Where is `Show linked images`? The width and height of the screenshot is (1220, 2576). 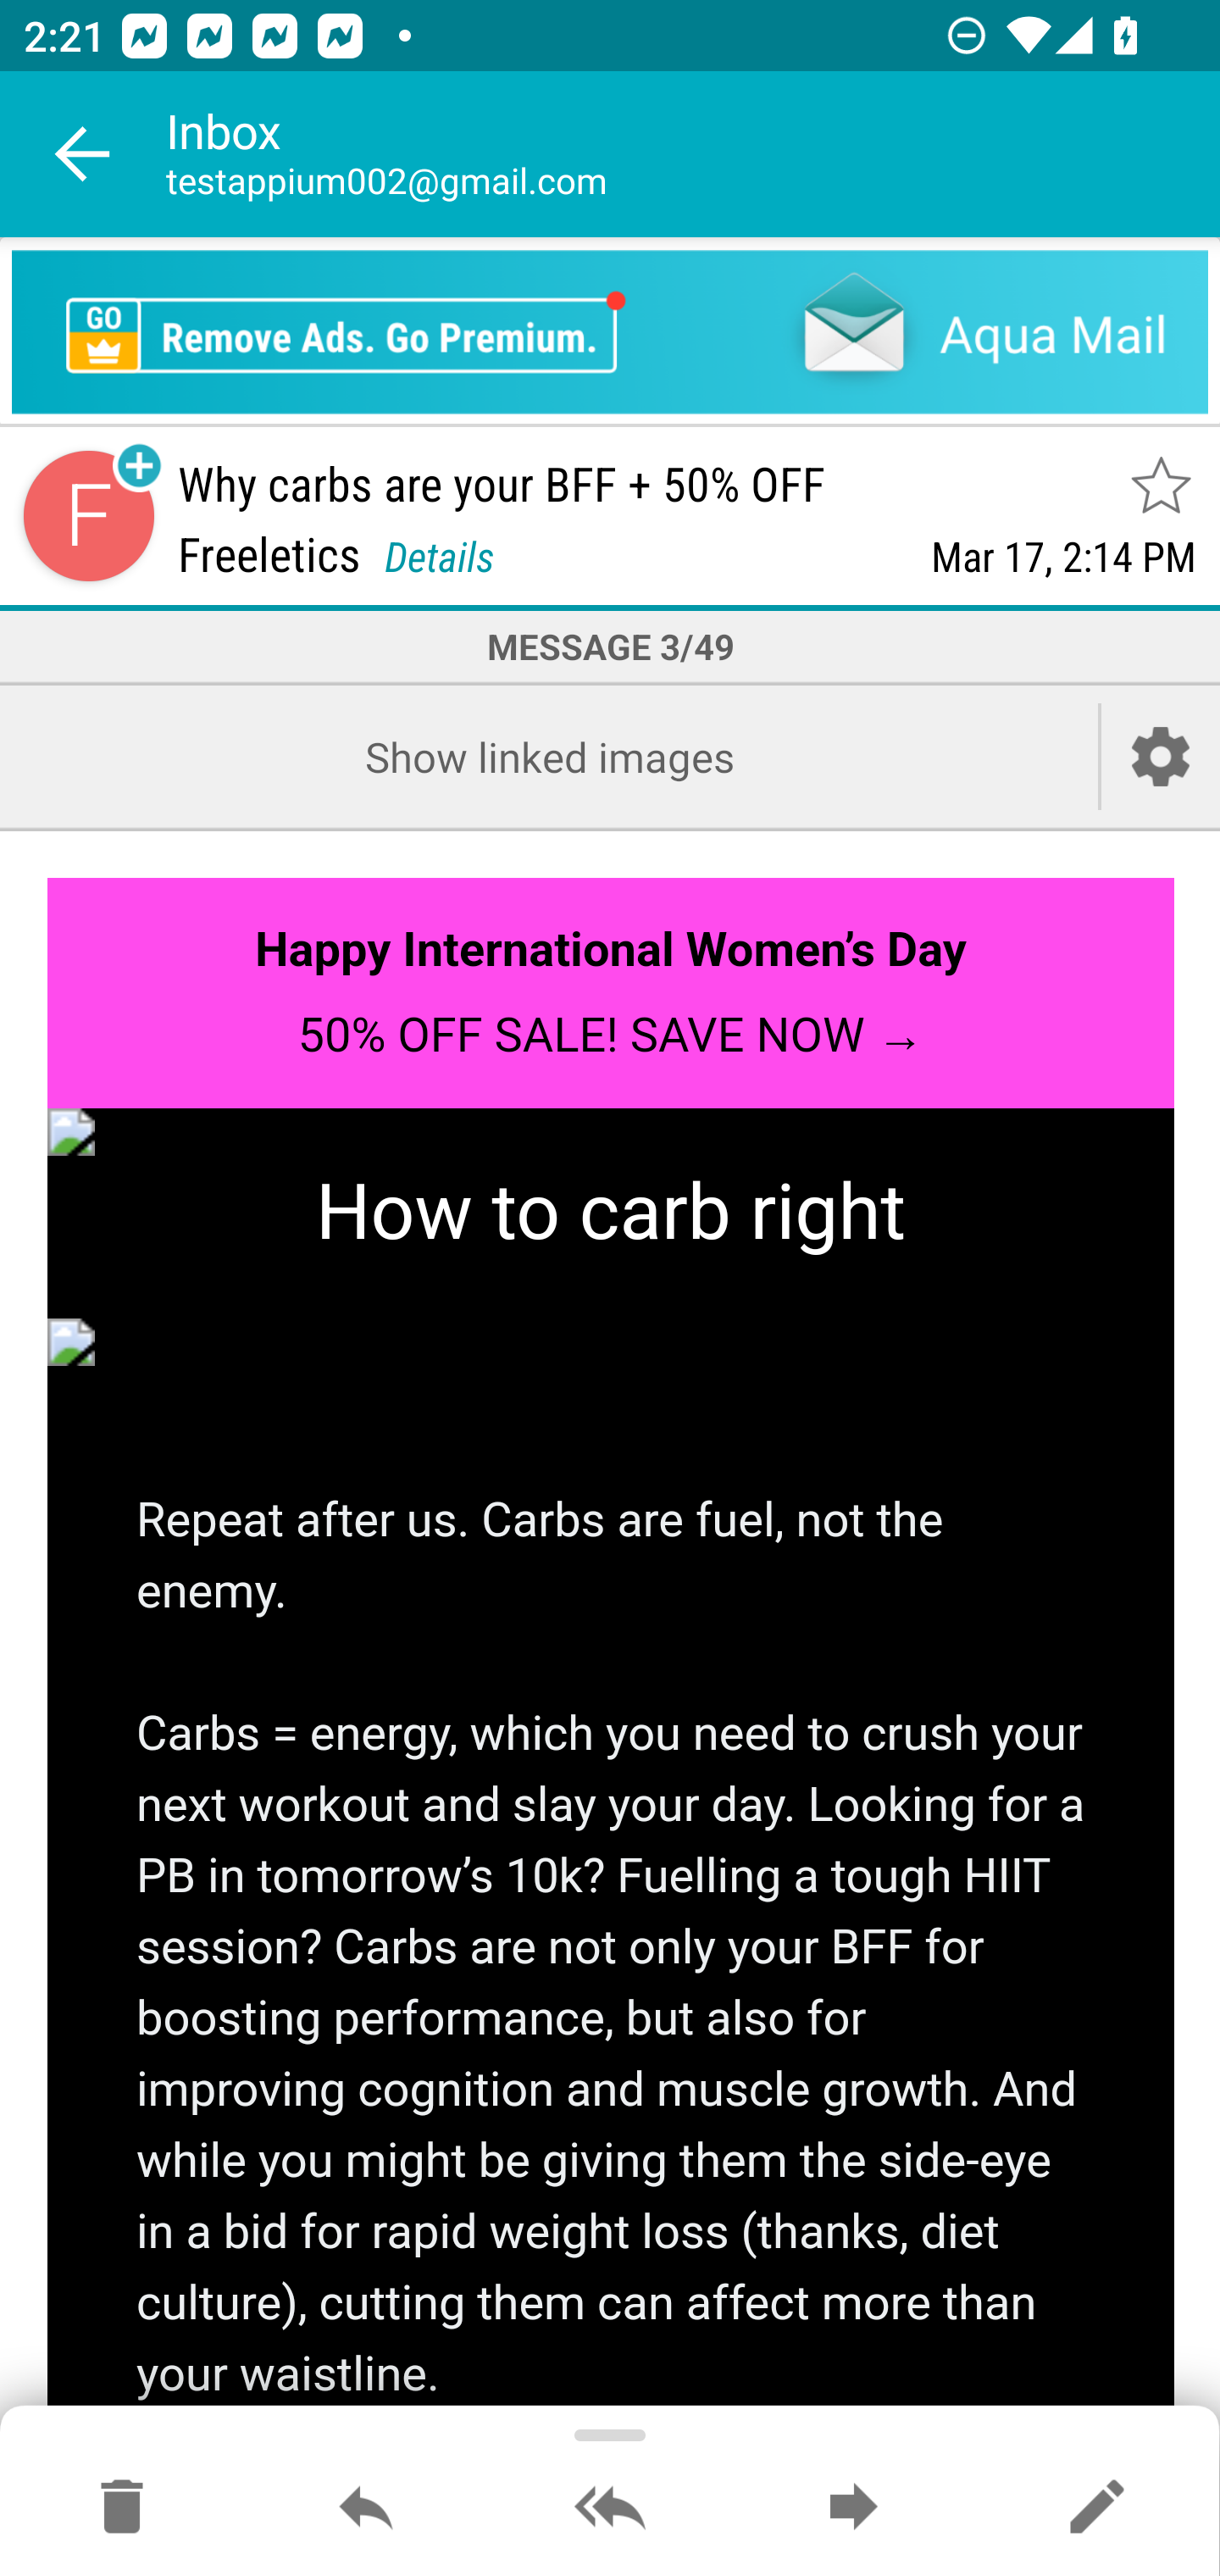
Show linked images is located at coordinates (549, 756).